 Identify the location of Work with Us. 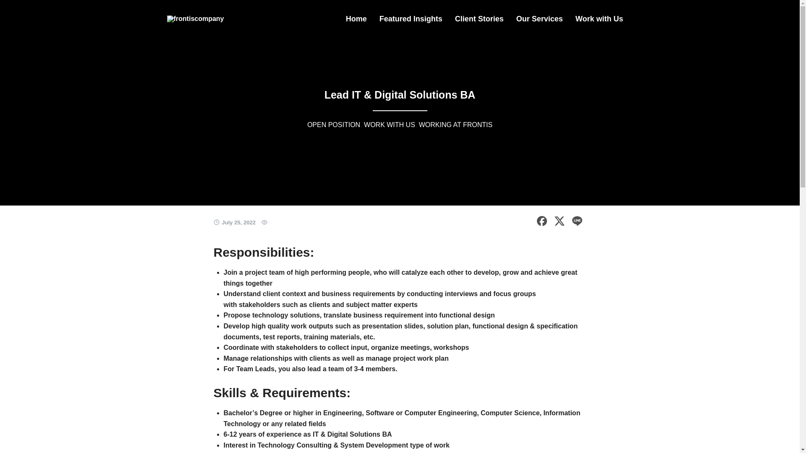
(599, 18).